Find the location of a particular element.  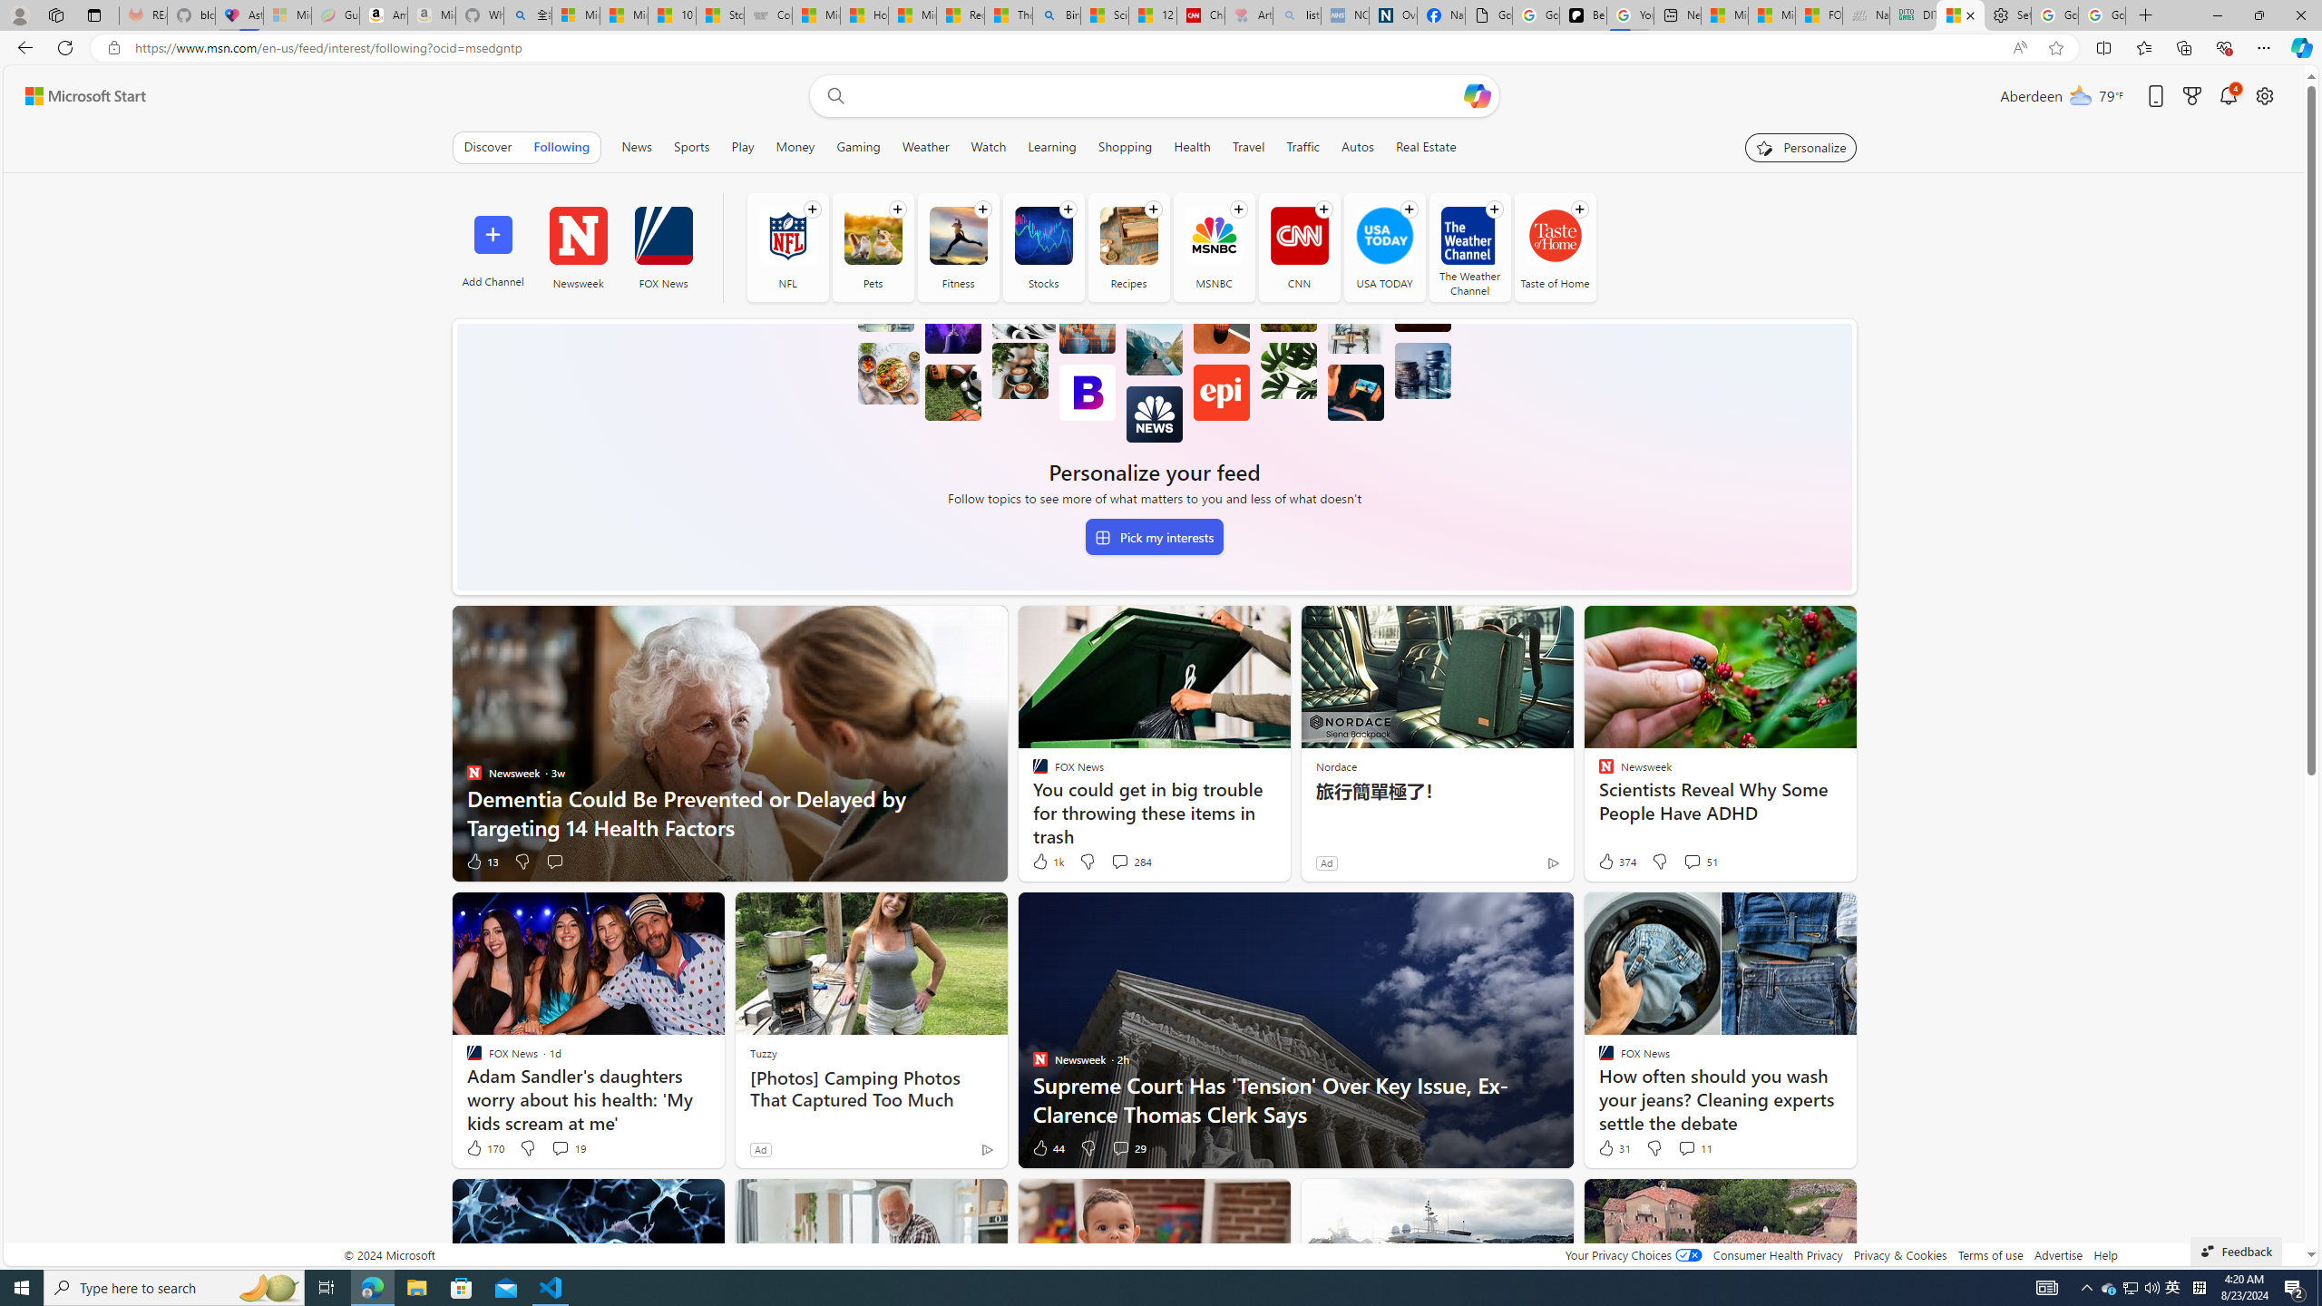

Learning is located at coordinates (1051, 147).